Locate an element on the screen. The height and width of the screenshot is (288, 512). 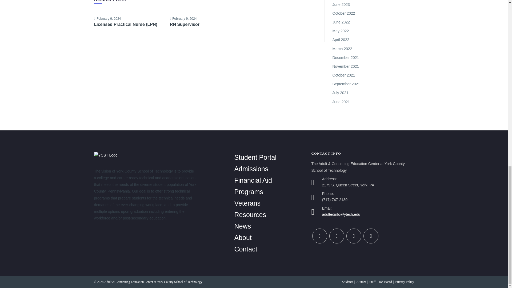
About is located at coordinates (243, 237).